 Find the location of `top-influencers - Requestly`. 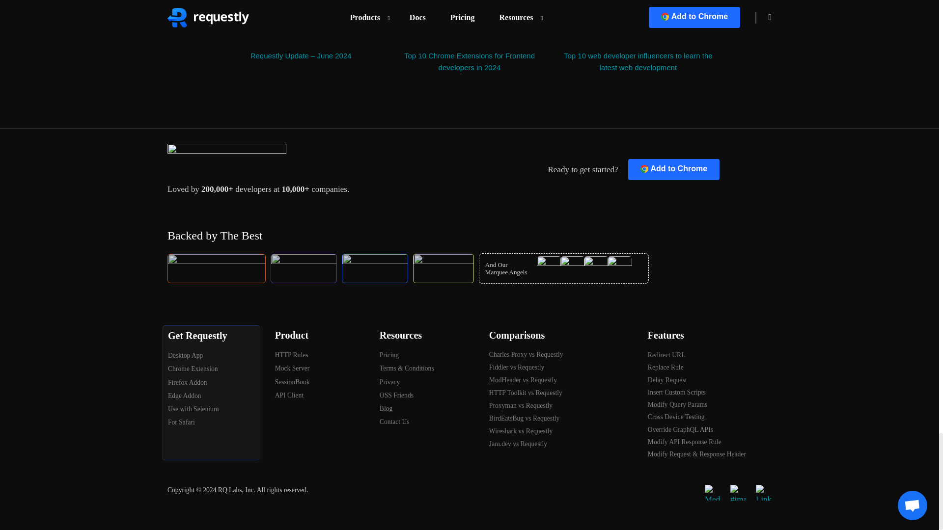

top-influencers - Requestly is located at coordinates (638, 20).